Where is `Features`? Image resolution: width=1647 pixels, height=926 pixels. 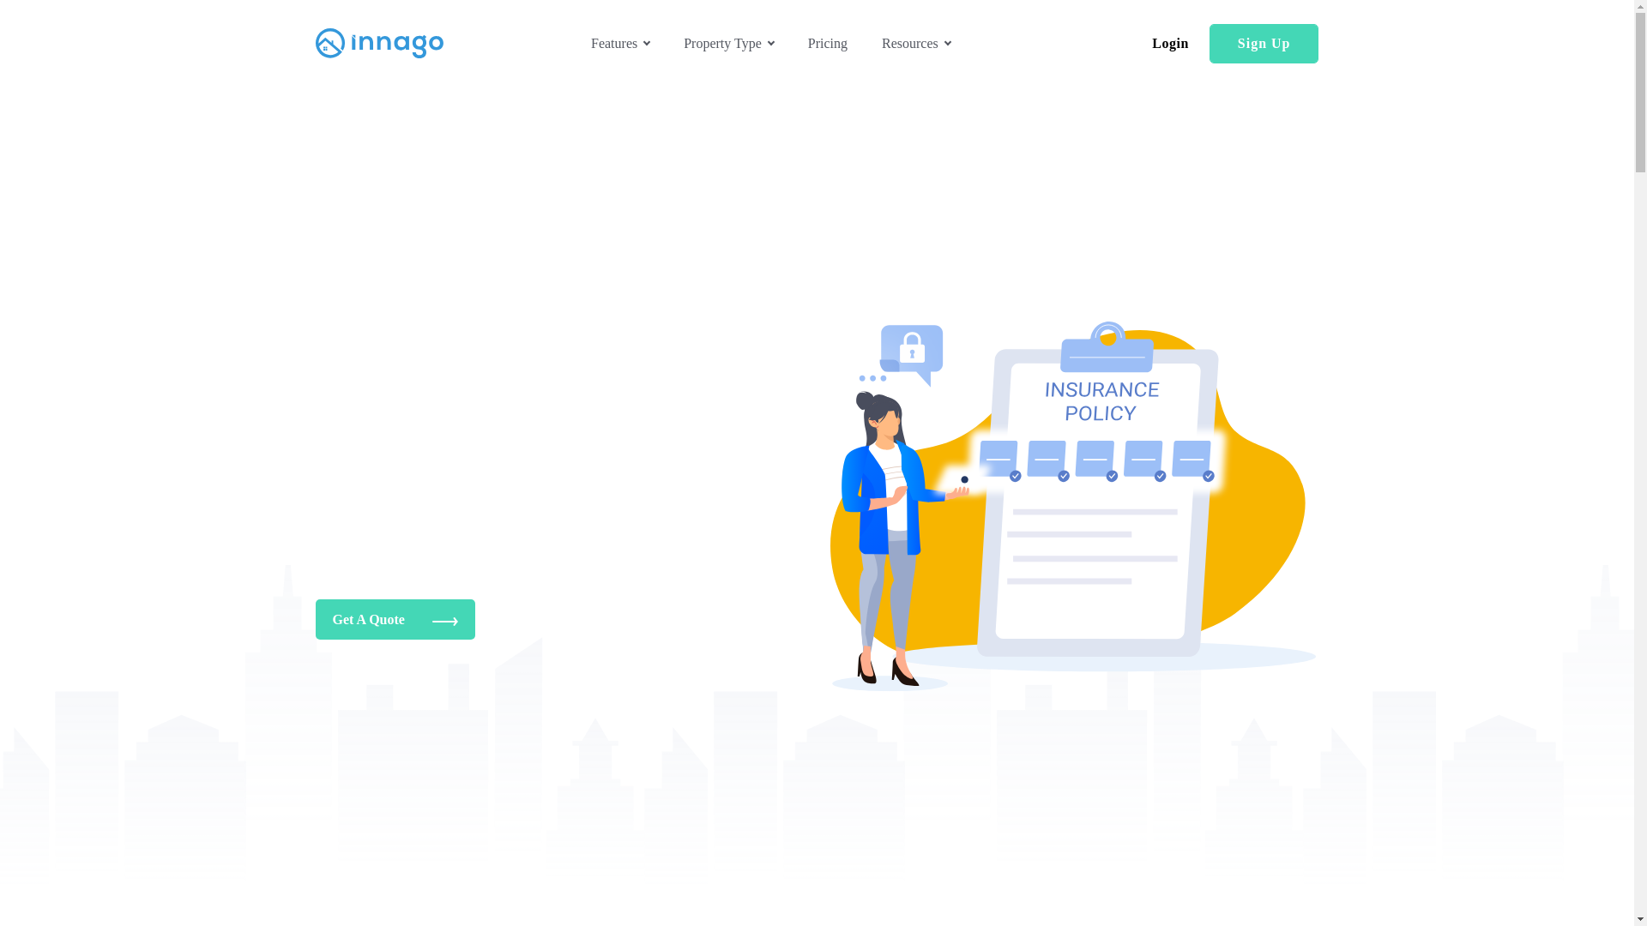 Features is located at coordinates (619, 43).